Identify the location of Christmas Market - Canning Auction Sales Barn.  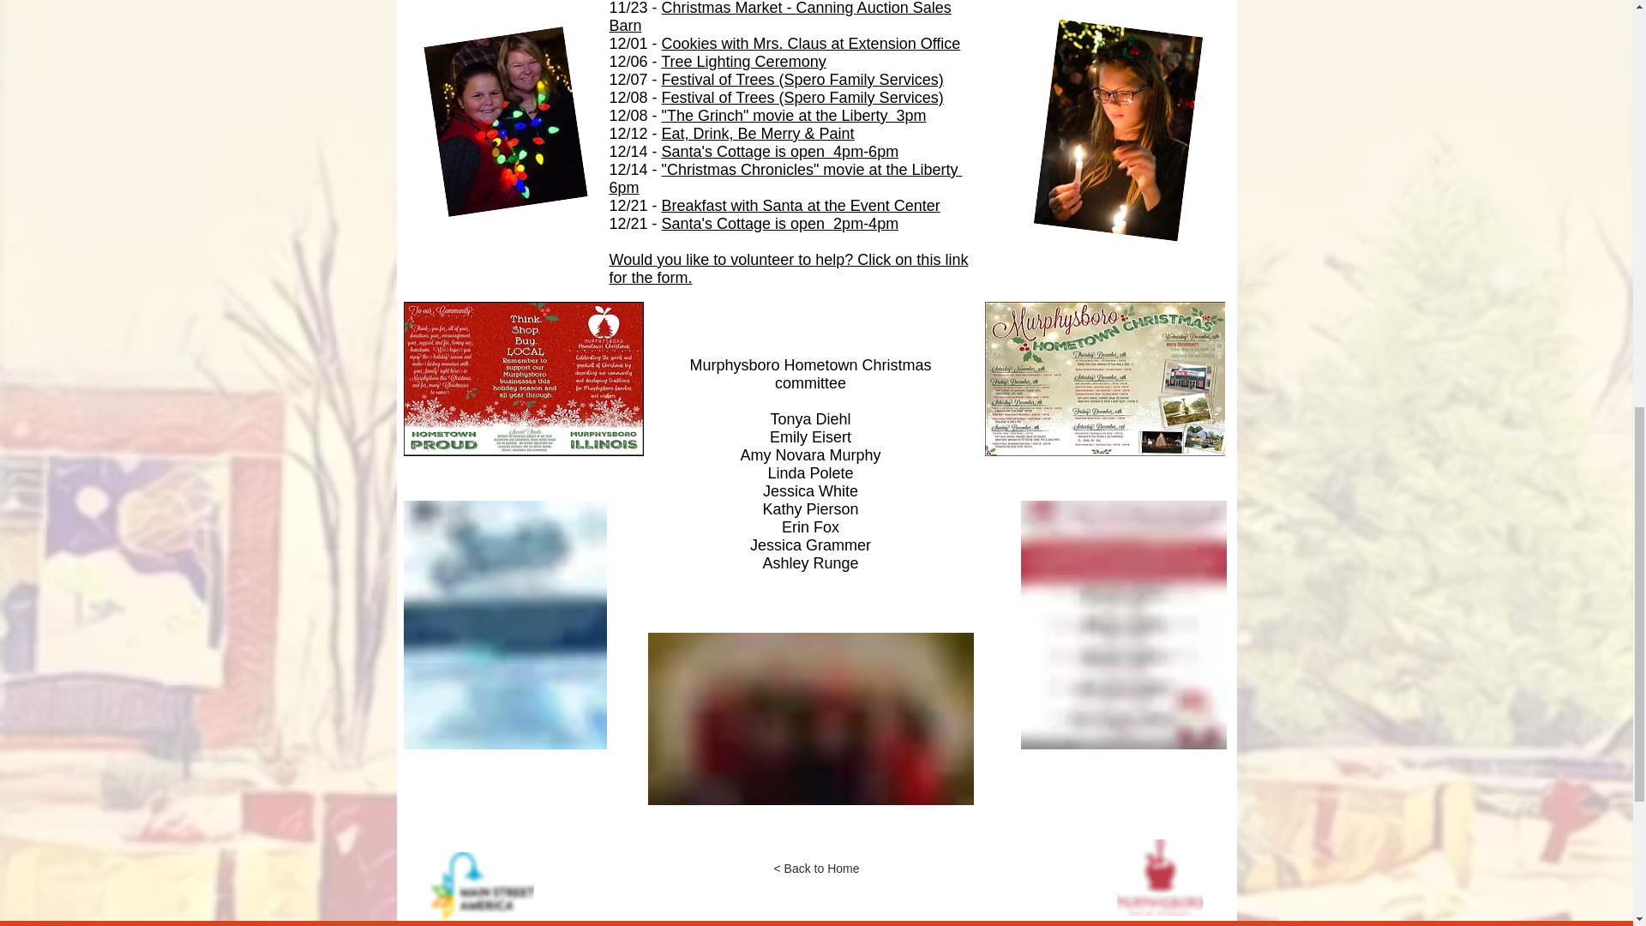
(780, 17).